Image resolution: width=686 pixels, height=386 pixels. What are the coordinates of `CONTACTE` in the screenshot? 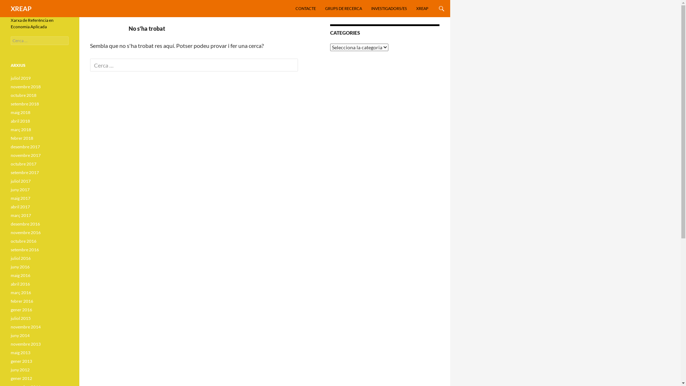 It's located at (306, 9).